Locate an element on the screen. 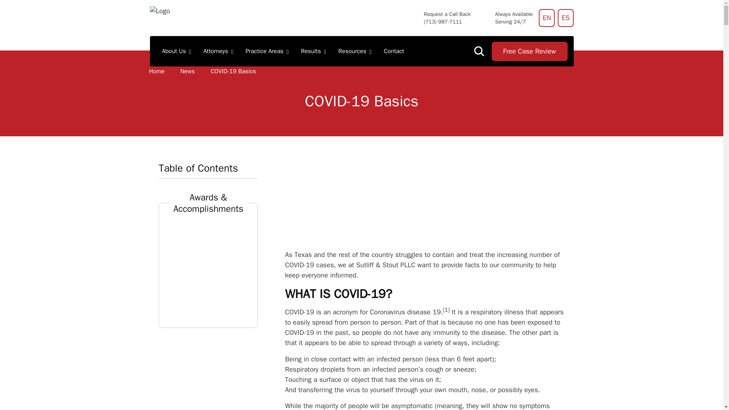  EN is located at coordinates (547, 18).